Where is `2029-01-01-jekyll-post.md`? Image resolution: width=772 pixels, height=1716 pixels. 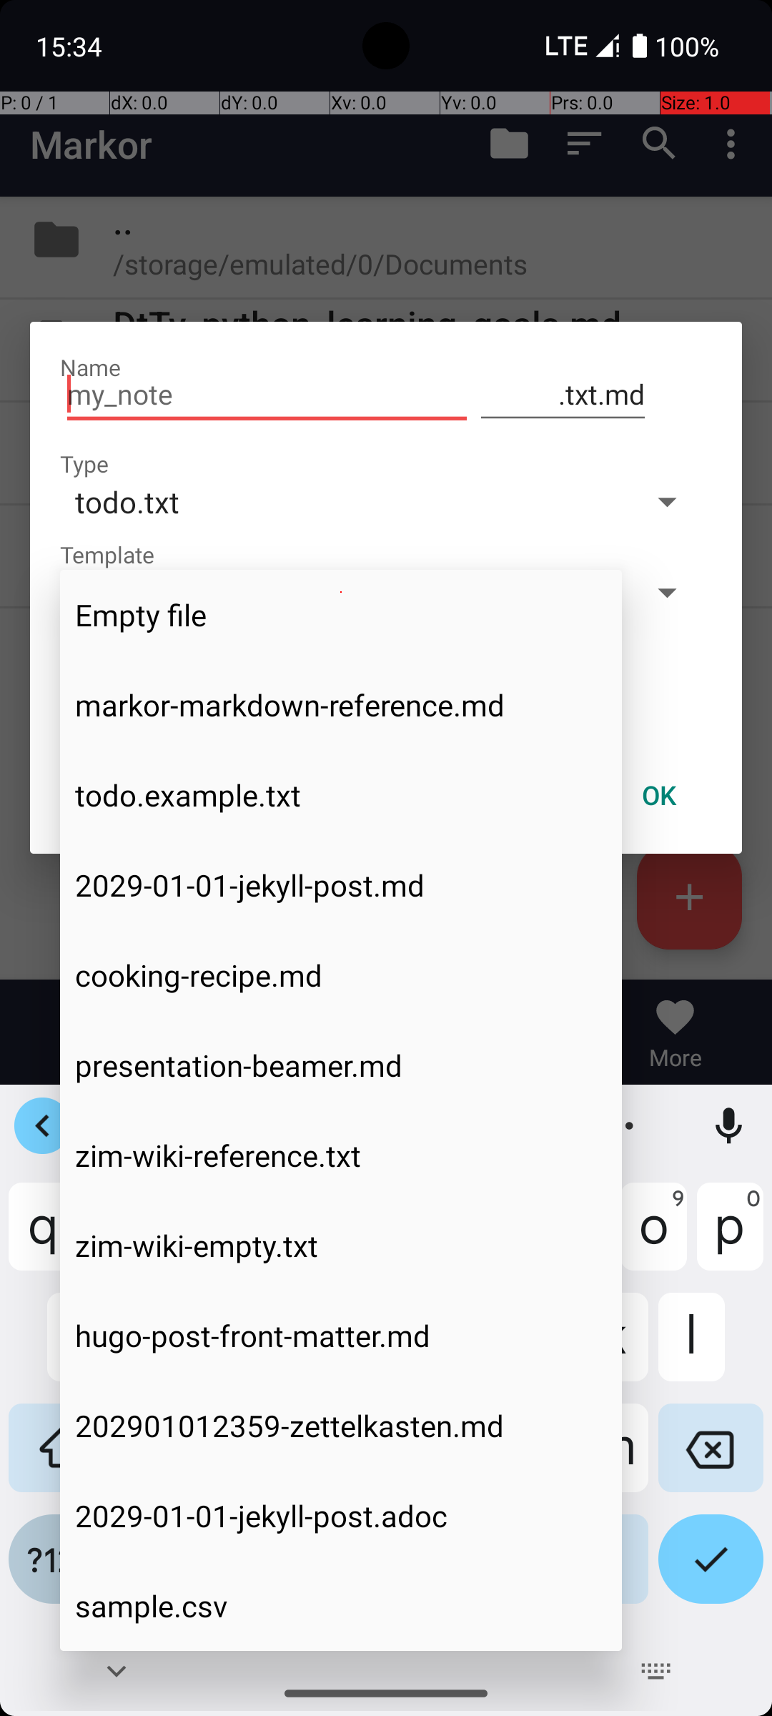
2029-01-01-jekyll-post.md is located at coordinates (341, 885).